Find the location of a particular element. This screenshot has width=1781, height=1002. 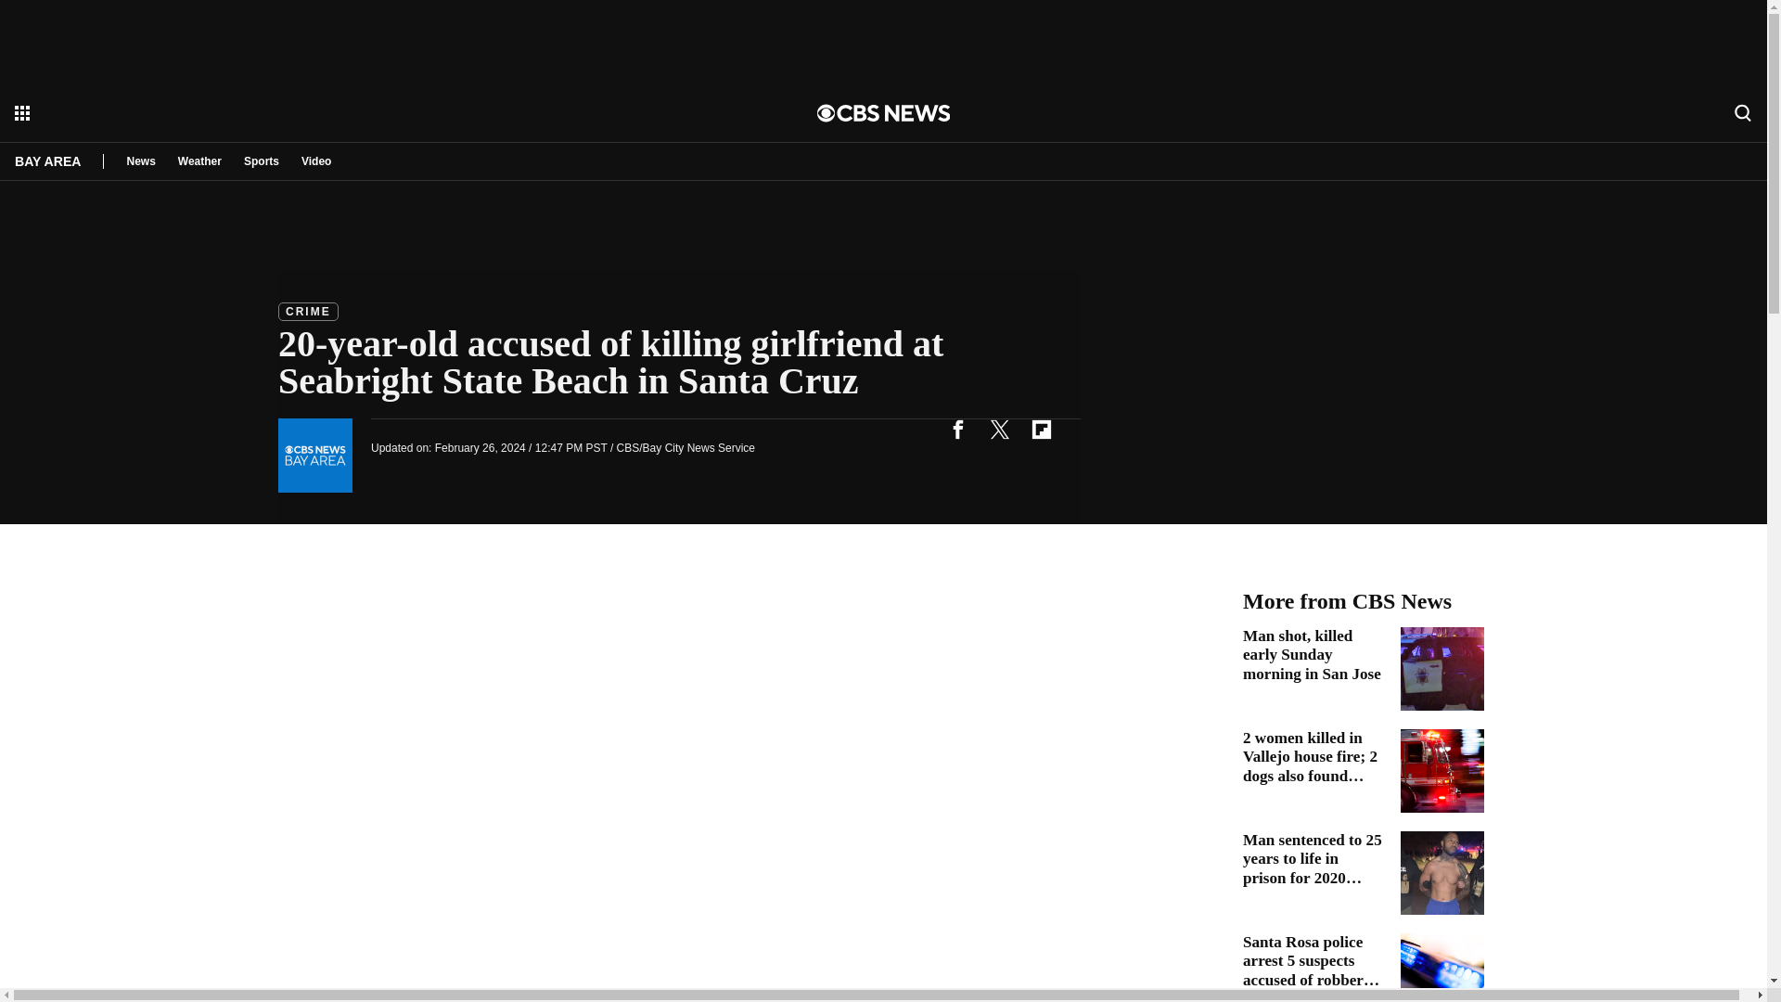

twitter is located at coordinates (999, 429).